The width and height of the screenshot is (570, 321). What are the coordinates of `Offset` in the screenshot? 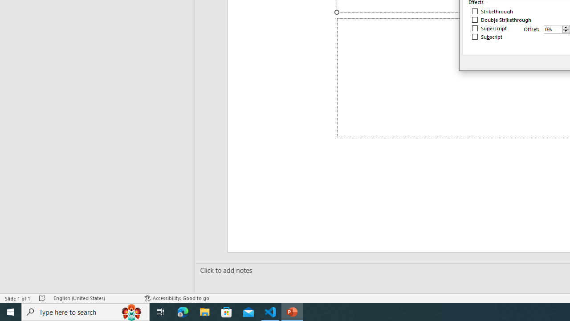 It's located at (553, 29).